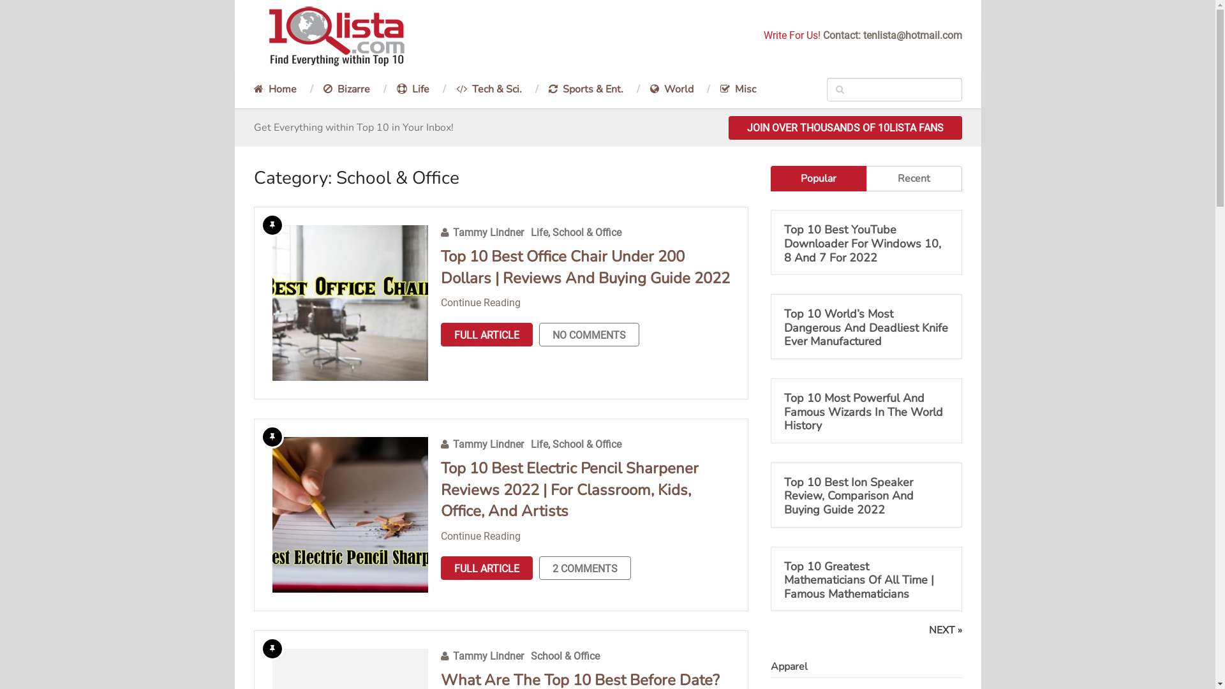  Describe the element at coordinates (914, 179) in the screenshot. I see `Recent` at that location.